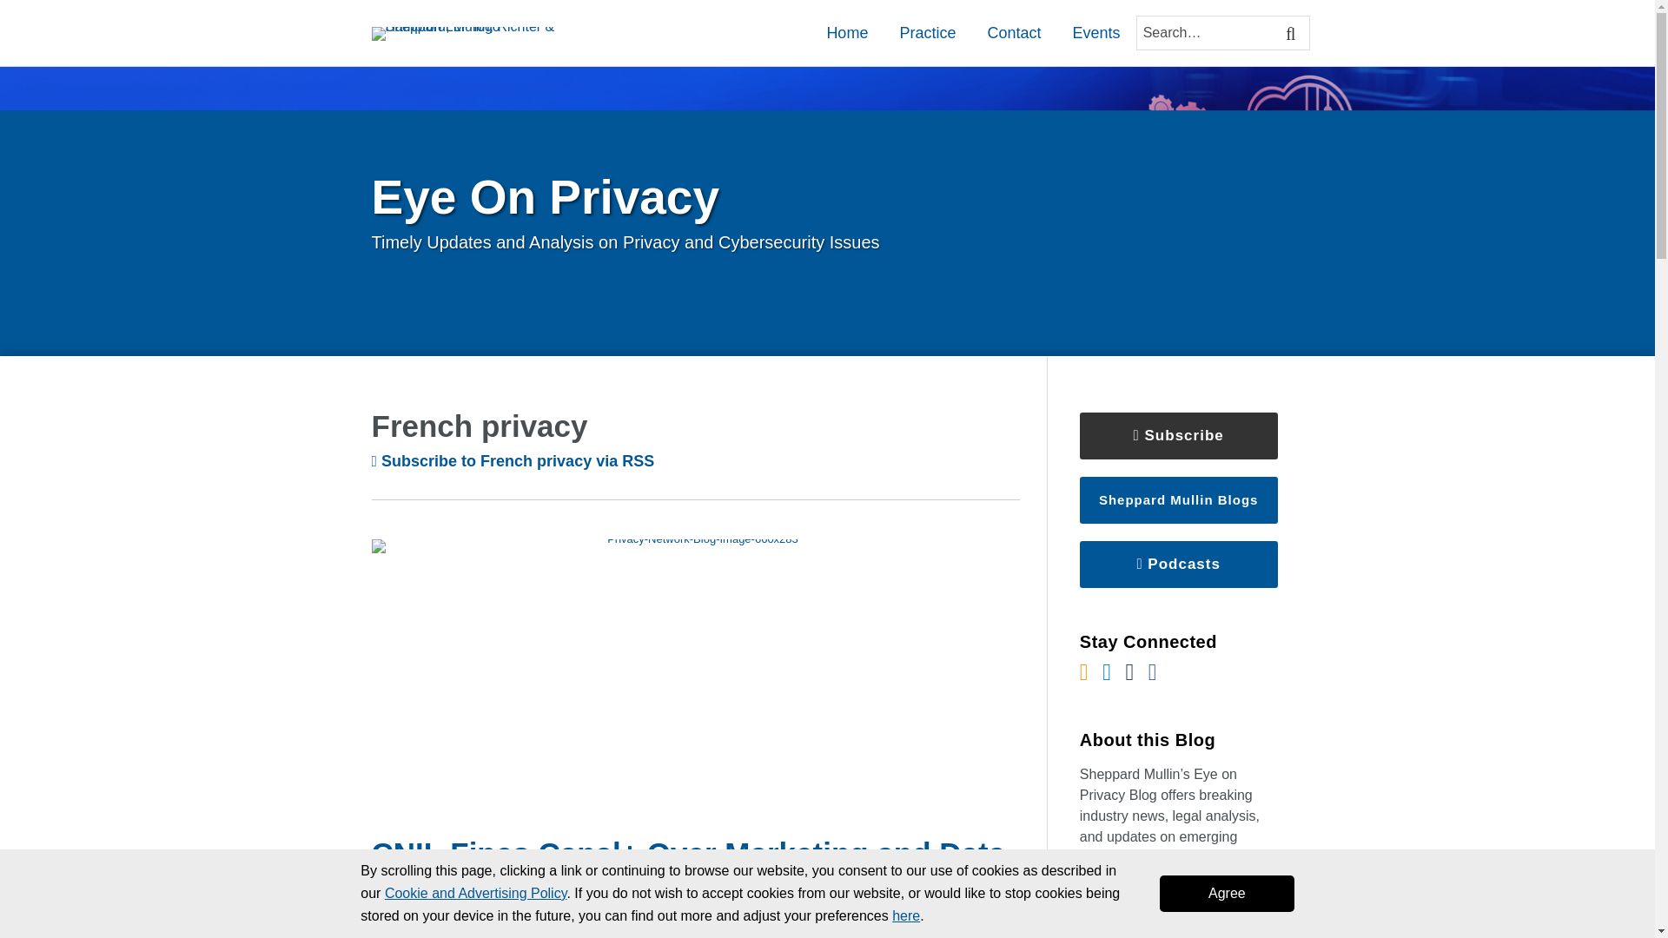  What do you see at coordinates (1095, 32) in the screenshot?
I see `Events` at bounding box center [1095, 32].